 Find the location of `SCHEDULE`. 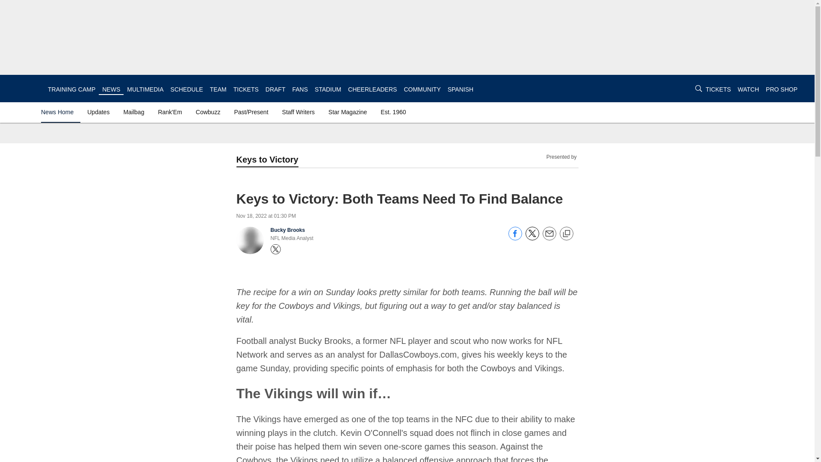

SCHEDULE is located at coordinates (186, 89).